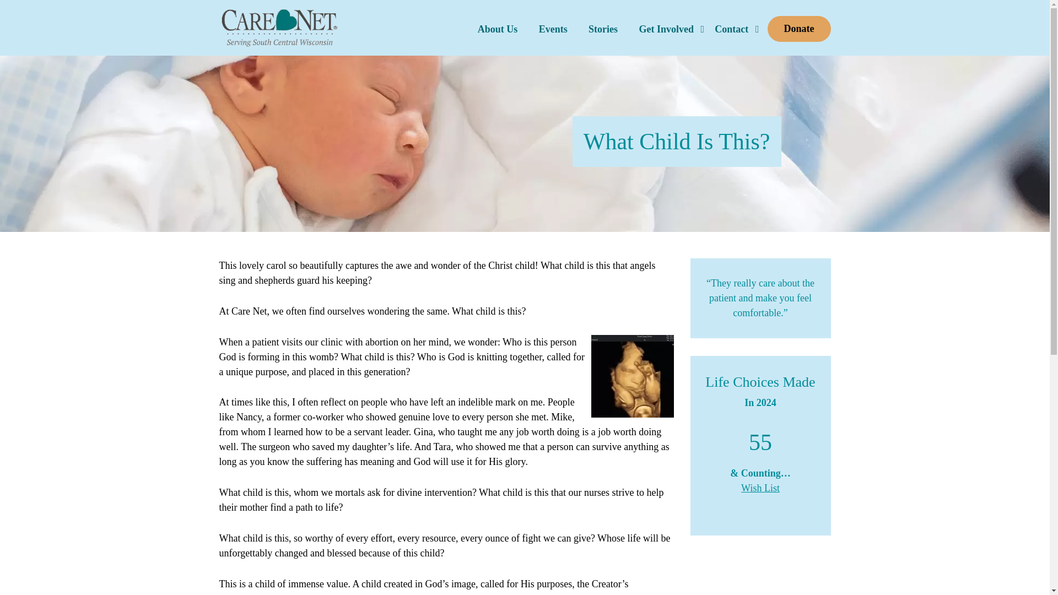 This screenshot has width=1058, height=595. What do you see at coordinates (553, 24) in the screenshot?
I see `Events` at bounding box center [553, 24].